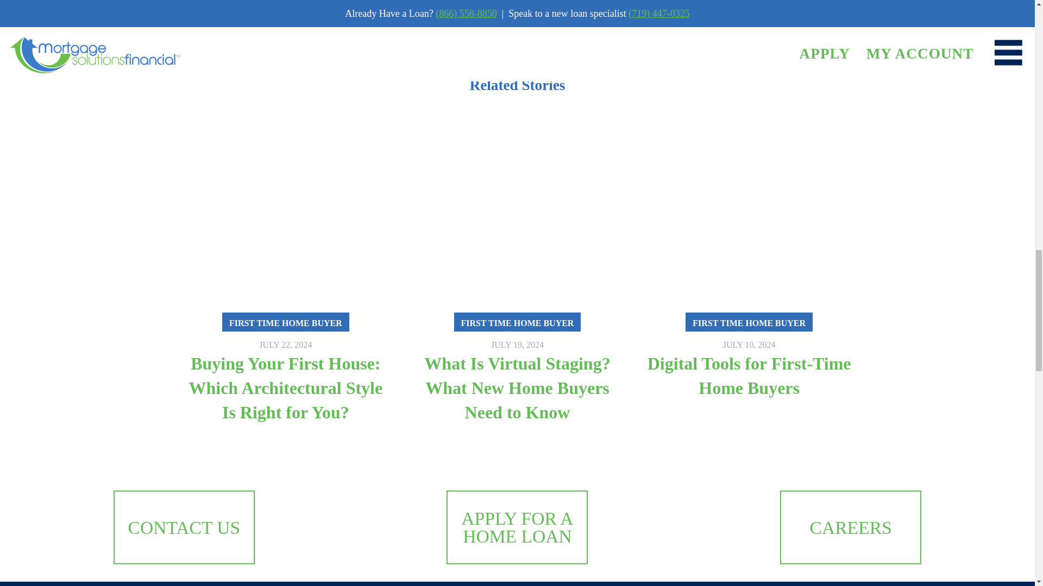 The width and height of the screenshot is (1043, 586). What do you see at coordinates (517, 322) in the screenshot?
I see `FIRST TIME HOME BUYER` at bounding box center [517, 322].